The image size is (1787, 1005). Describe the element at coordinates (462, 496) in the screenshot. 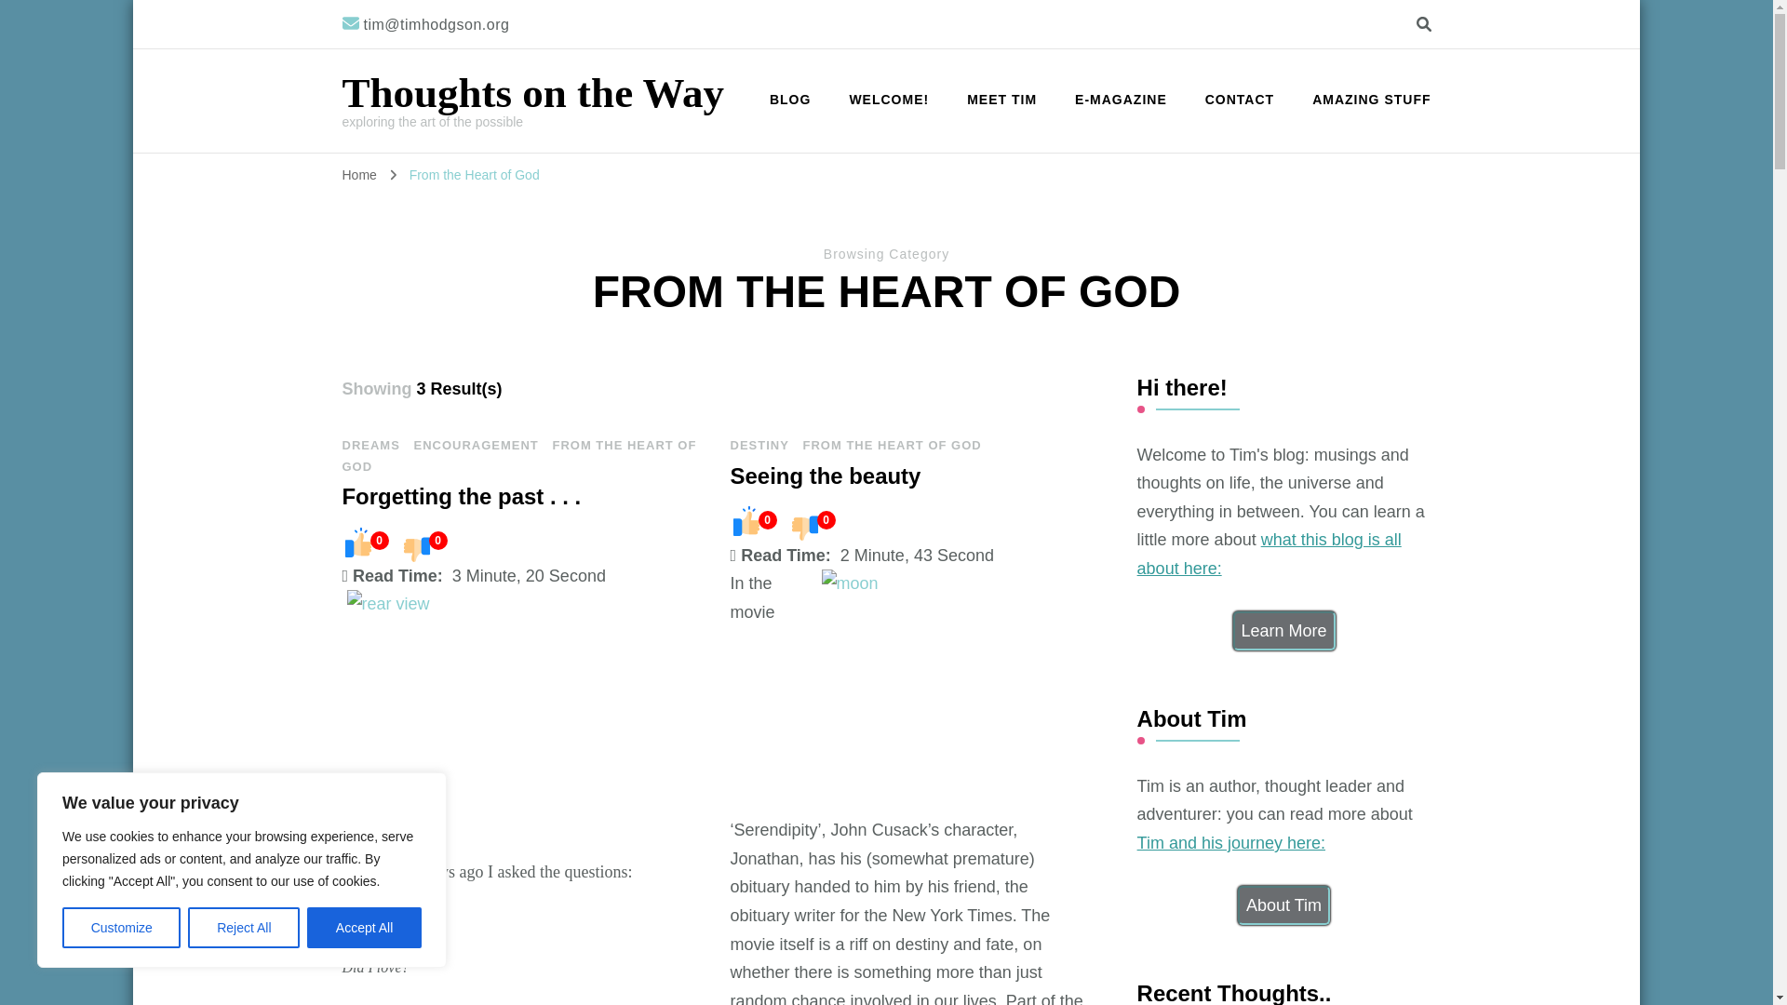

I see `Forgetting the past . . .` at that location.